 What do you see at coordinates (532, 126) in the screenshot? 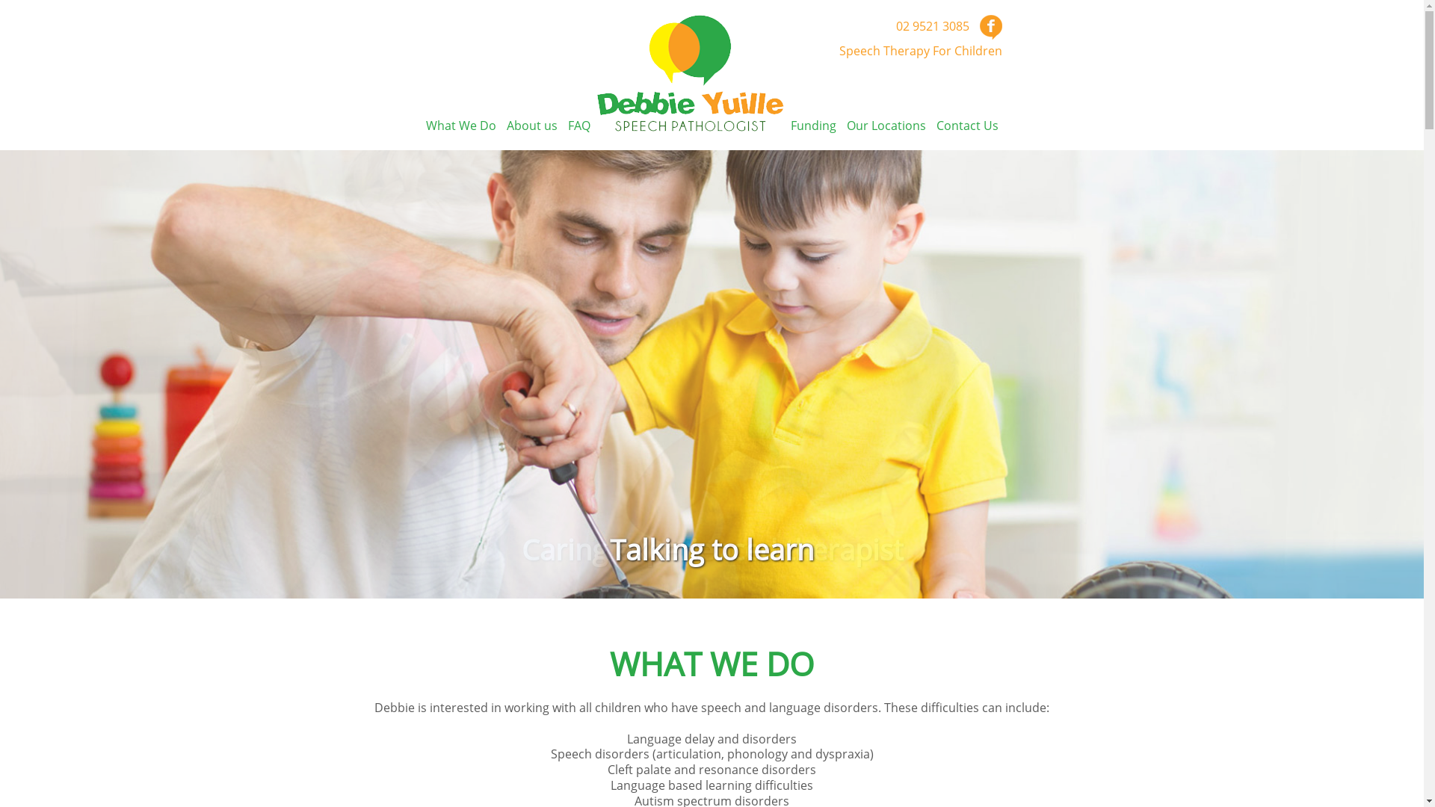
I see `About us` at bounding box center [532, 126].